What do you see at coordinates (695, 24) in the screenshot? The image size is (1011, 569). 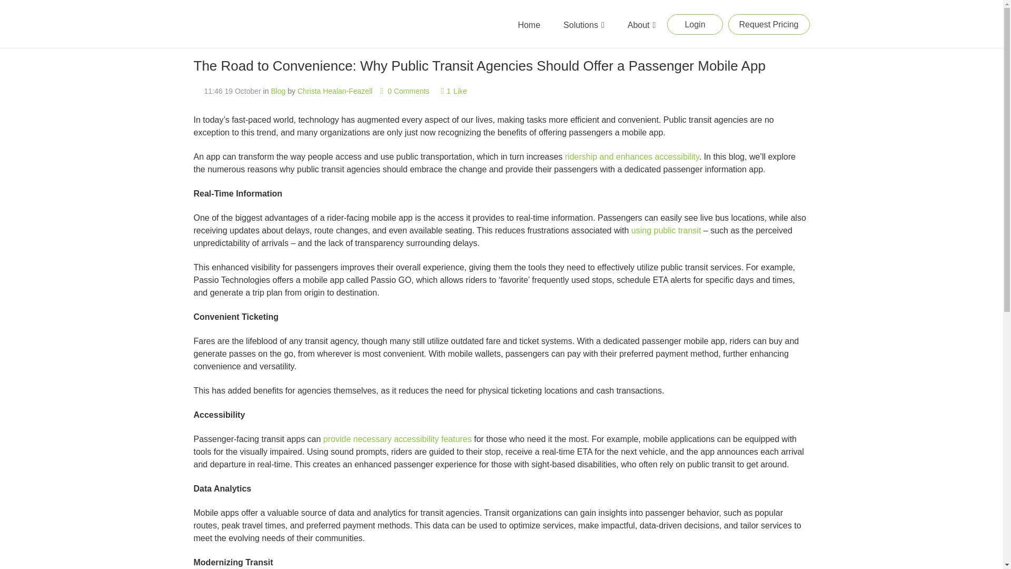 I see `Login` at bounding box center [695, 24].